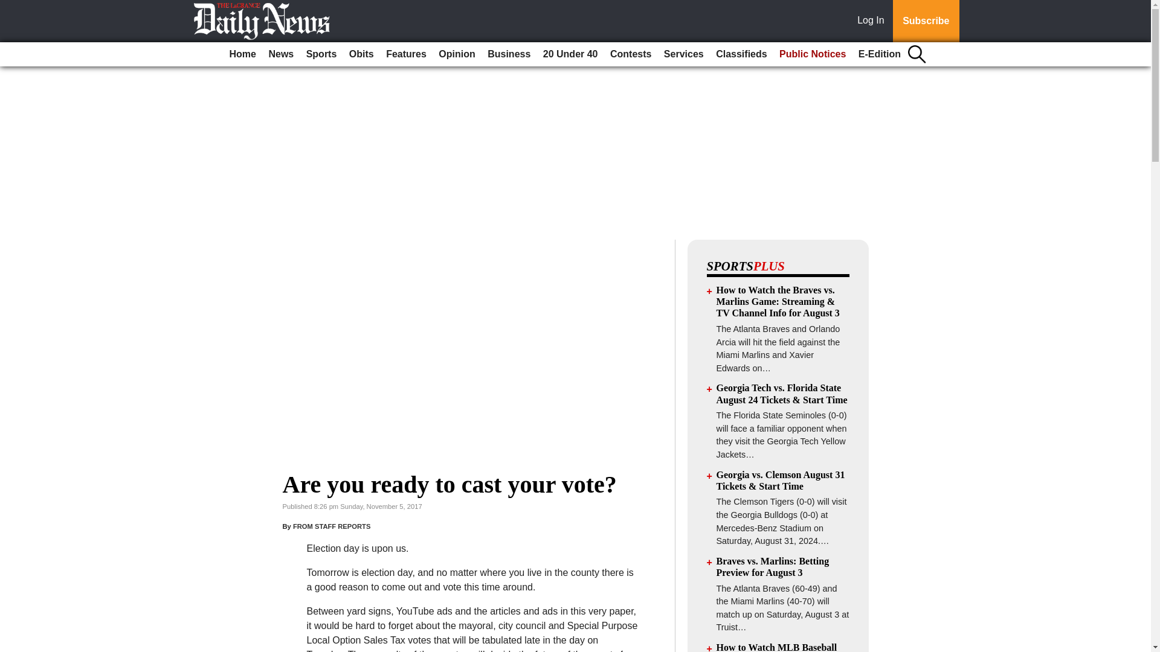 Image resolution: width=1160 pixels, height=652 pixels. Describe the element at coordinates (684, 54) in the screenshot. I see `Services` at that location.